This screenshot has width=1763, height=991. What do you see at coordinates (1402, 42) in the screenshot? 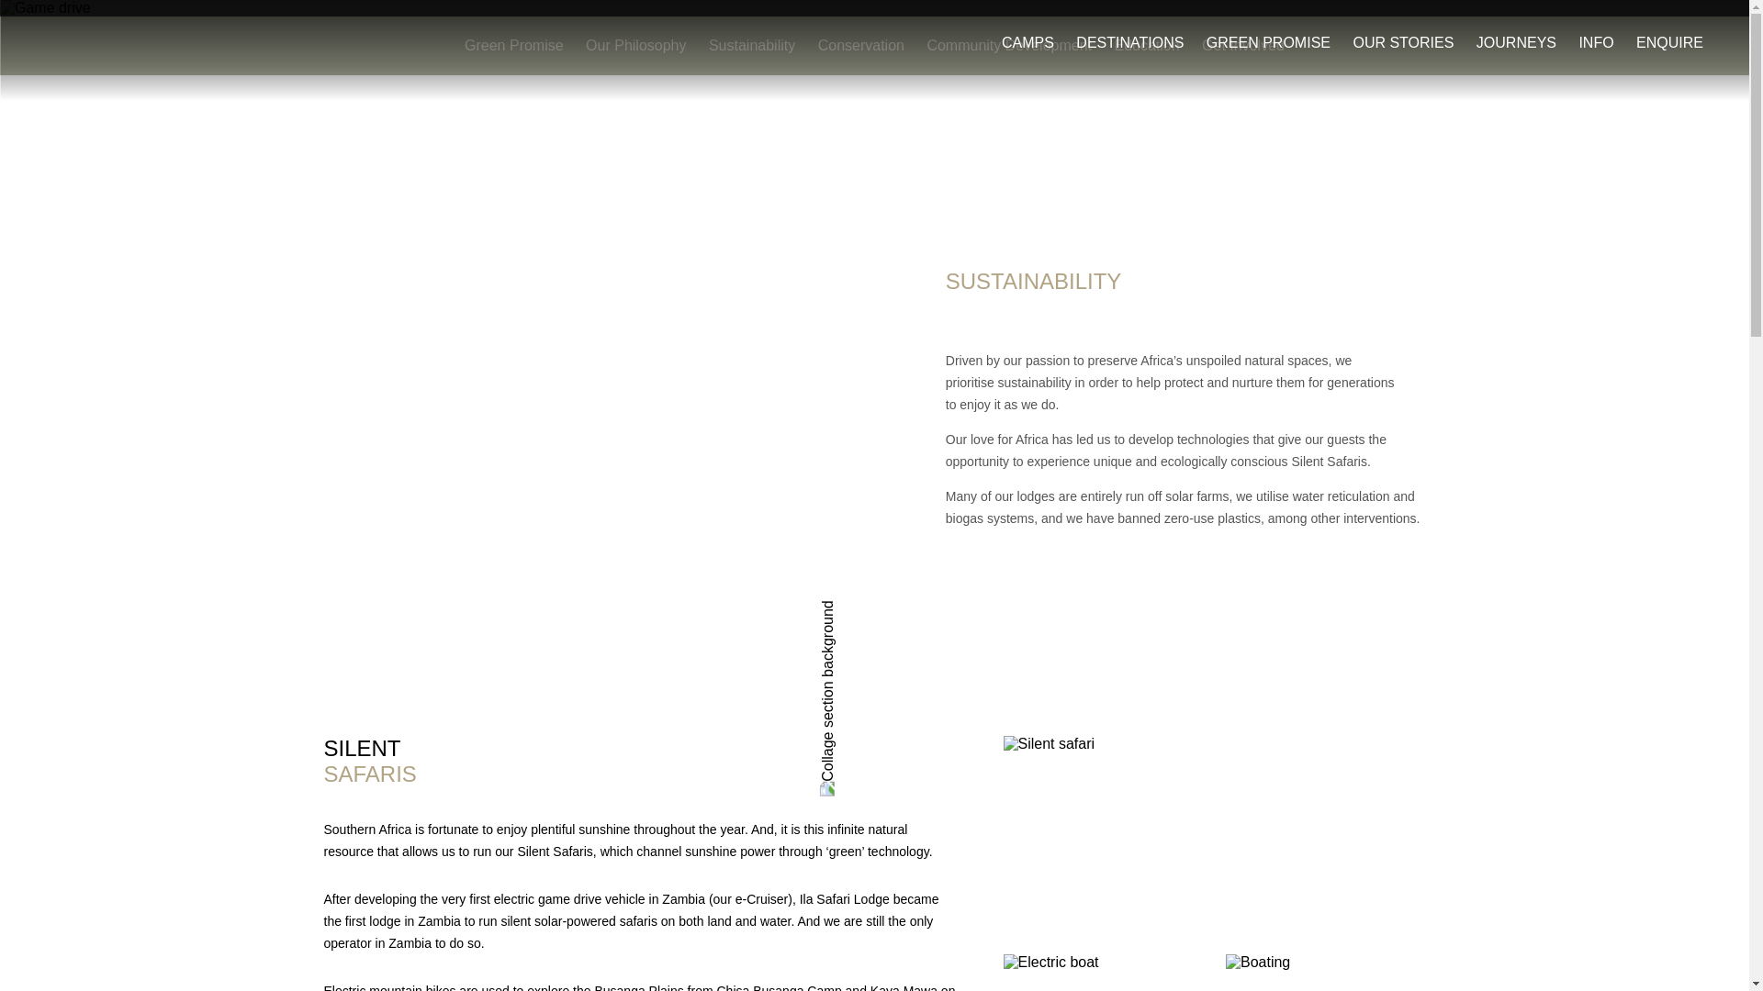
I see `OUR STORIES` at bounding box center [1402, 42].